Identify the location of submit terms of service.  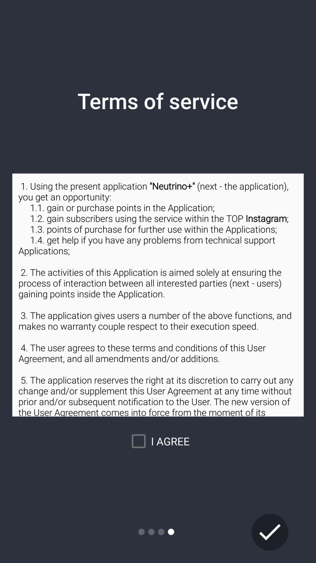
(270, 532).